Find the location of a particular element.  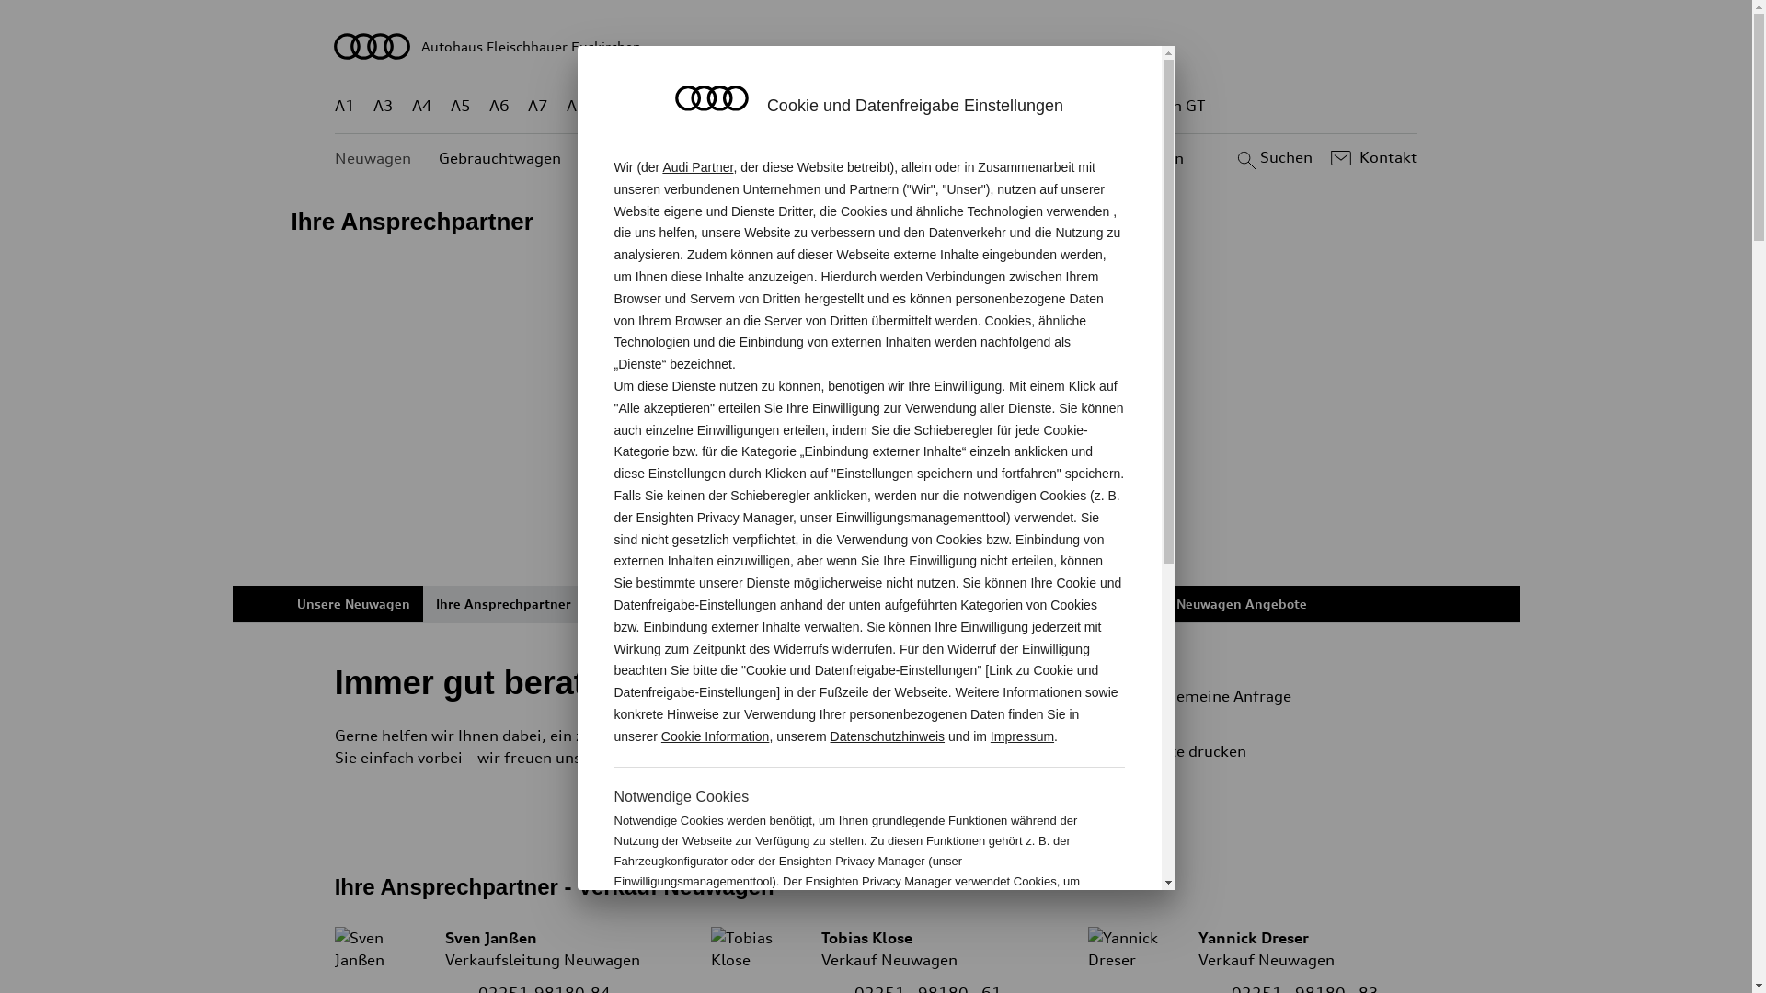

Gebrauchtwagen is located at coordinates (500, 158).